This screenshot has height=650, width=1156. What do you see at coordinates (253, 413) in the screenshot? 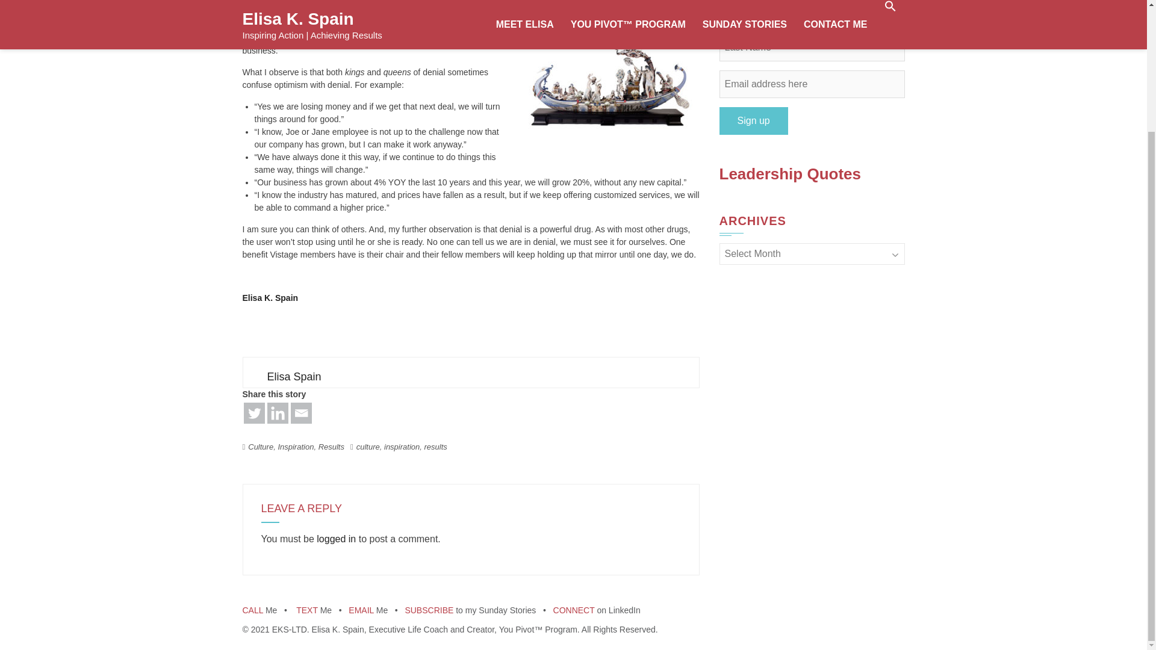
I see `Twitter` at bounding box center [253, 413].